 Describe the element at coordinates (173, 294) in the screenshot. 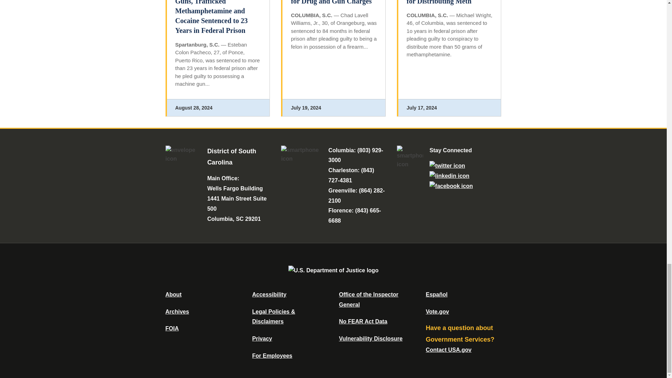

I see `About DOJ` at that location.